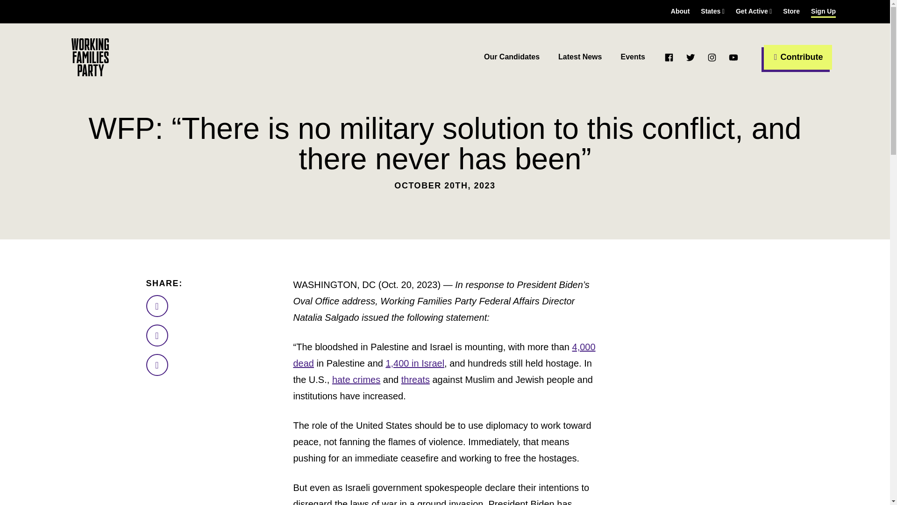 This screenshot has height=505, width=897. I want to click on About, so click(680, 11).